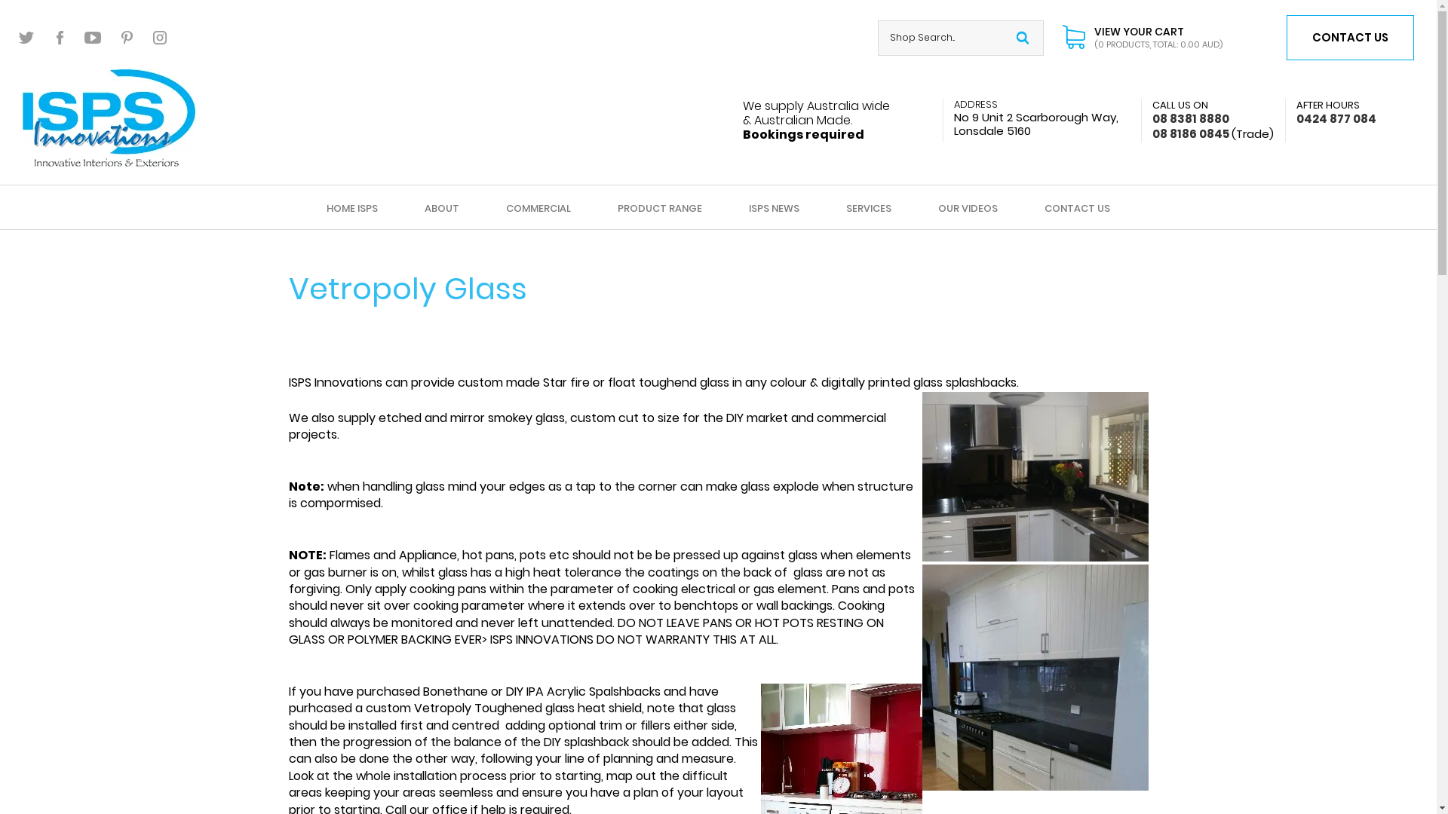  Describe the element at coordinates (968, 208) in the screenshot. I see `OUR VIDEOS` at that location.